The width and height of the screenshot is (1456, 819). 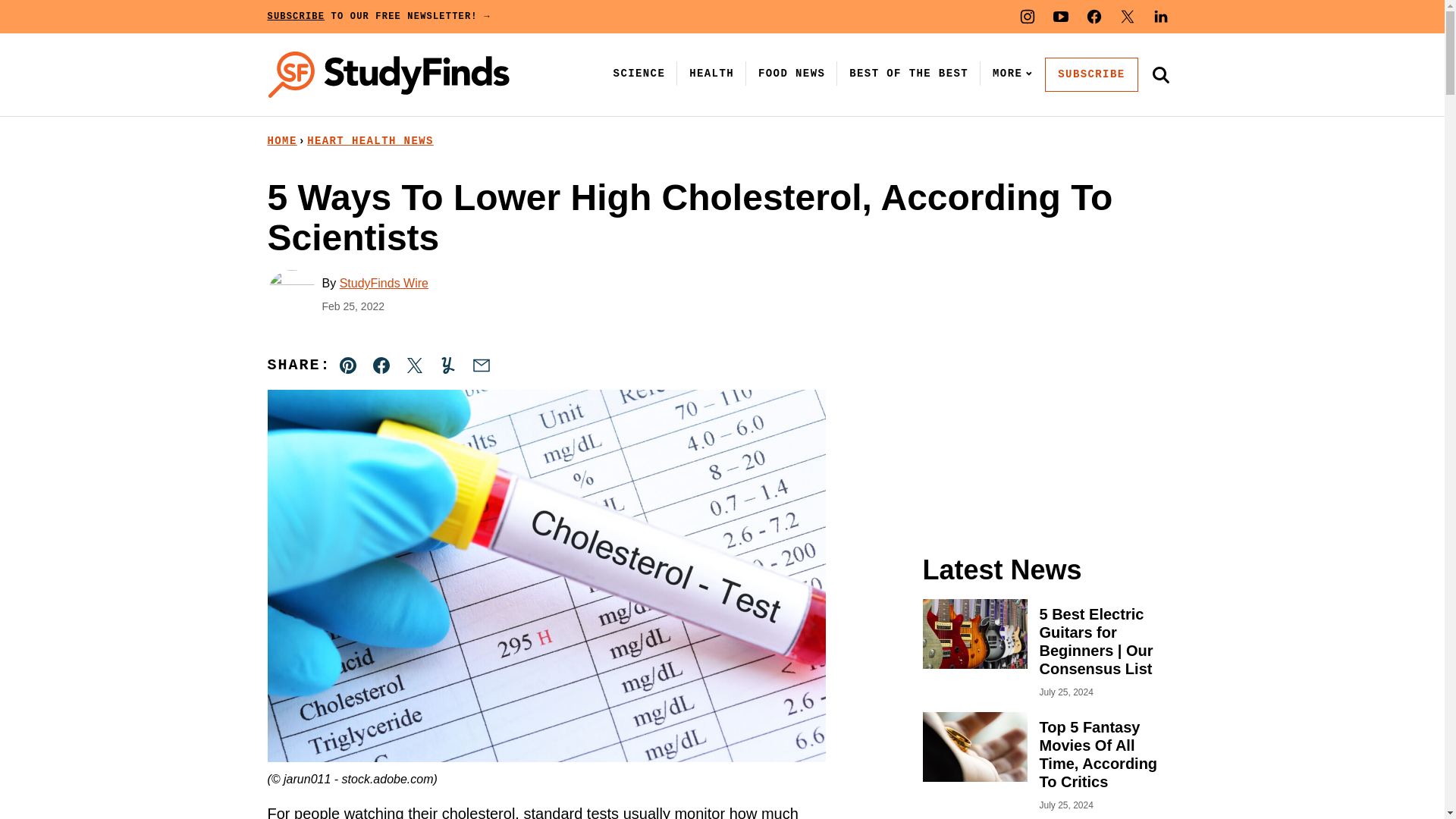 I want to click on SCIENCE, so click(x=639, y=73).